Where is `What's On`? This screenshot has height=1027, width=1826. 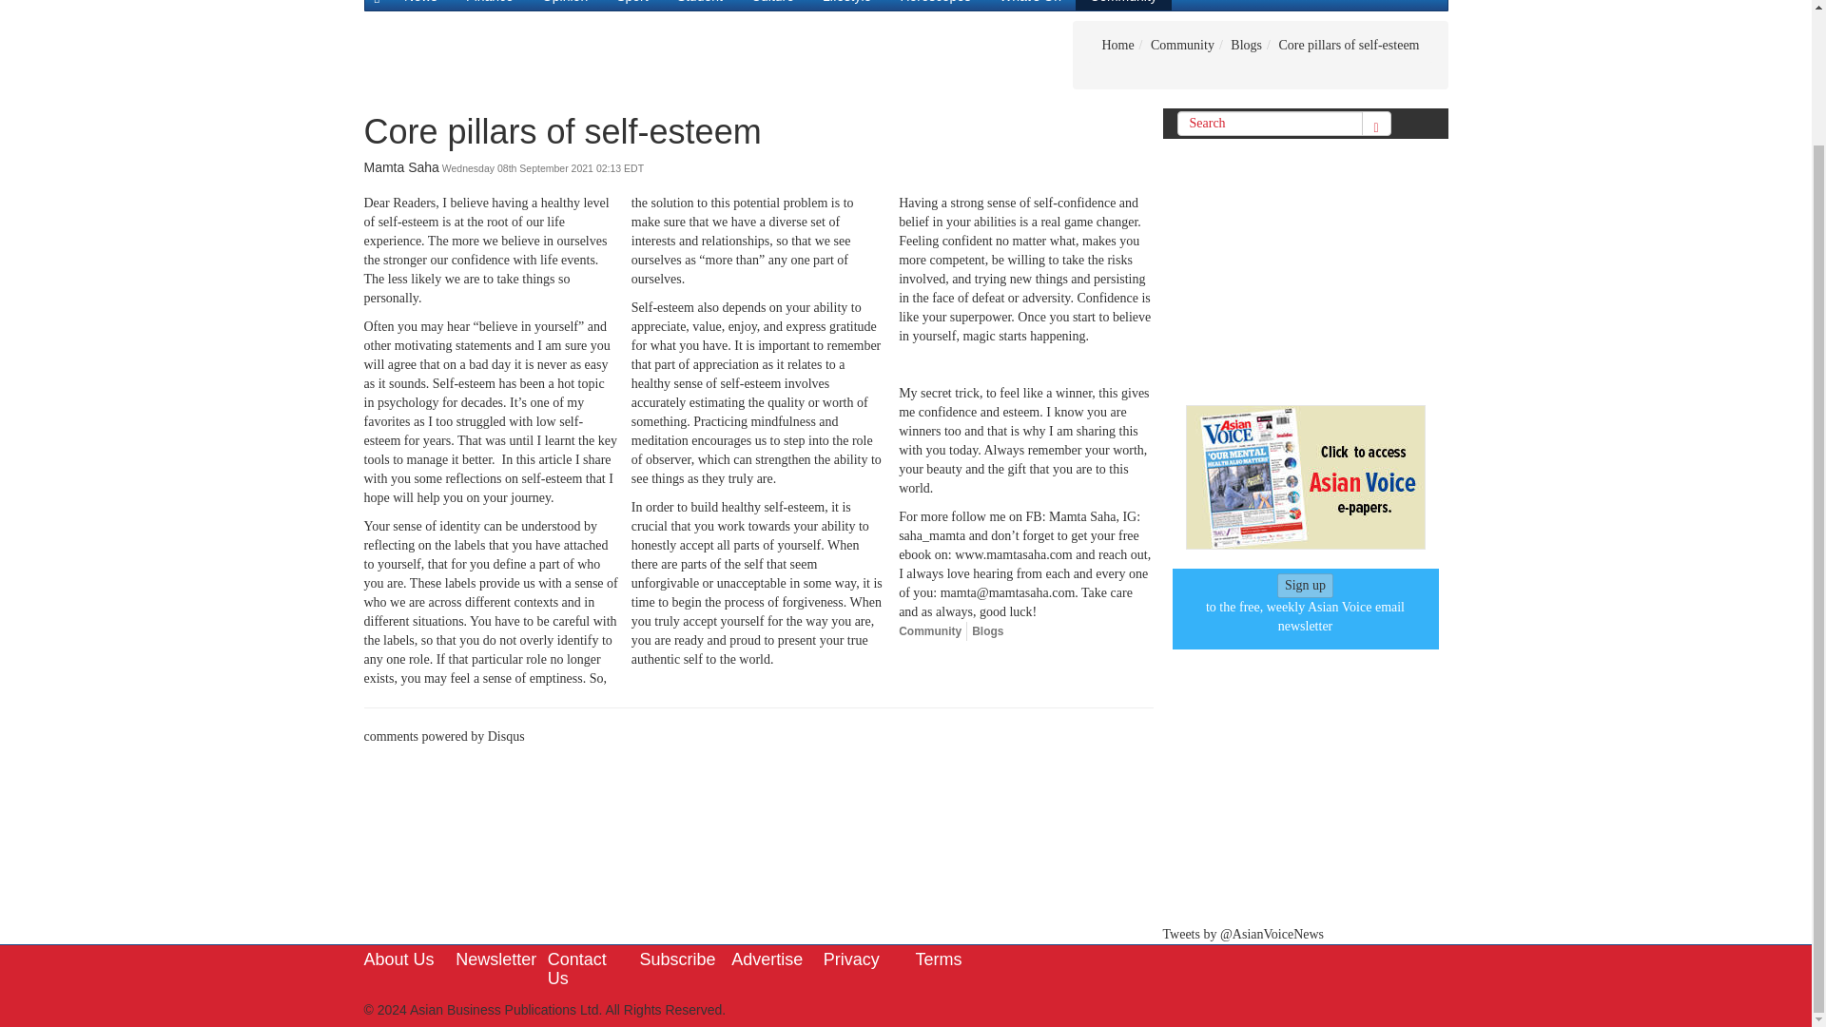 What's On is located at coordinates (1030, 5).